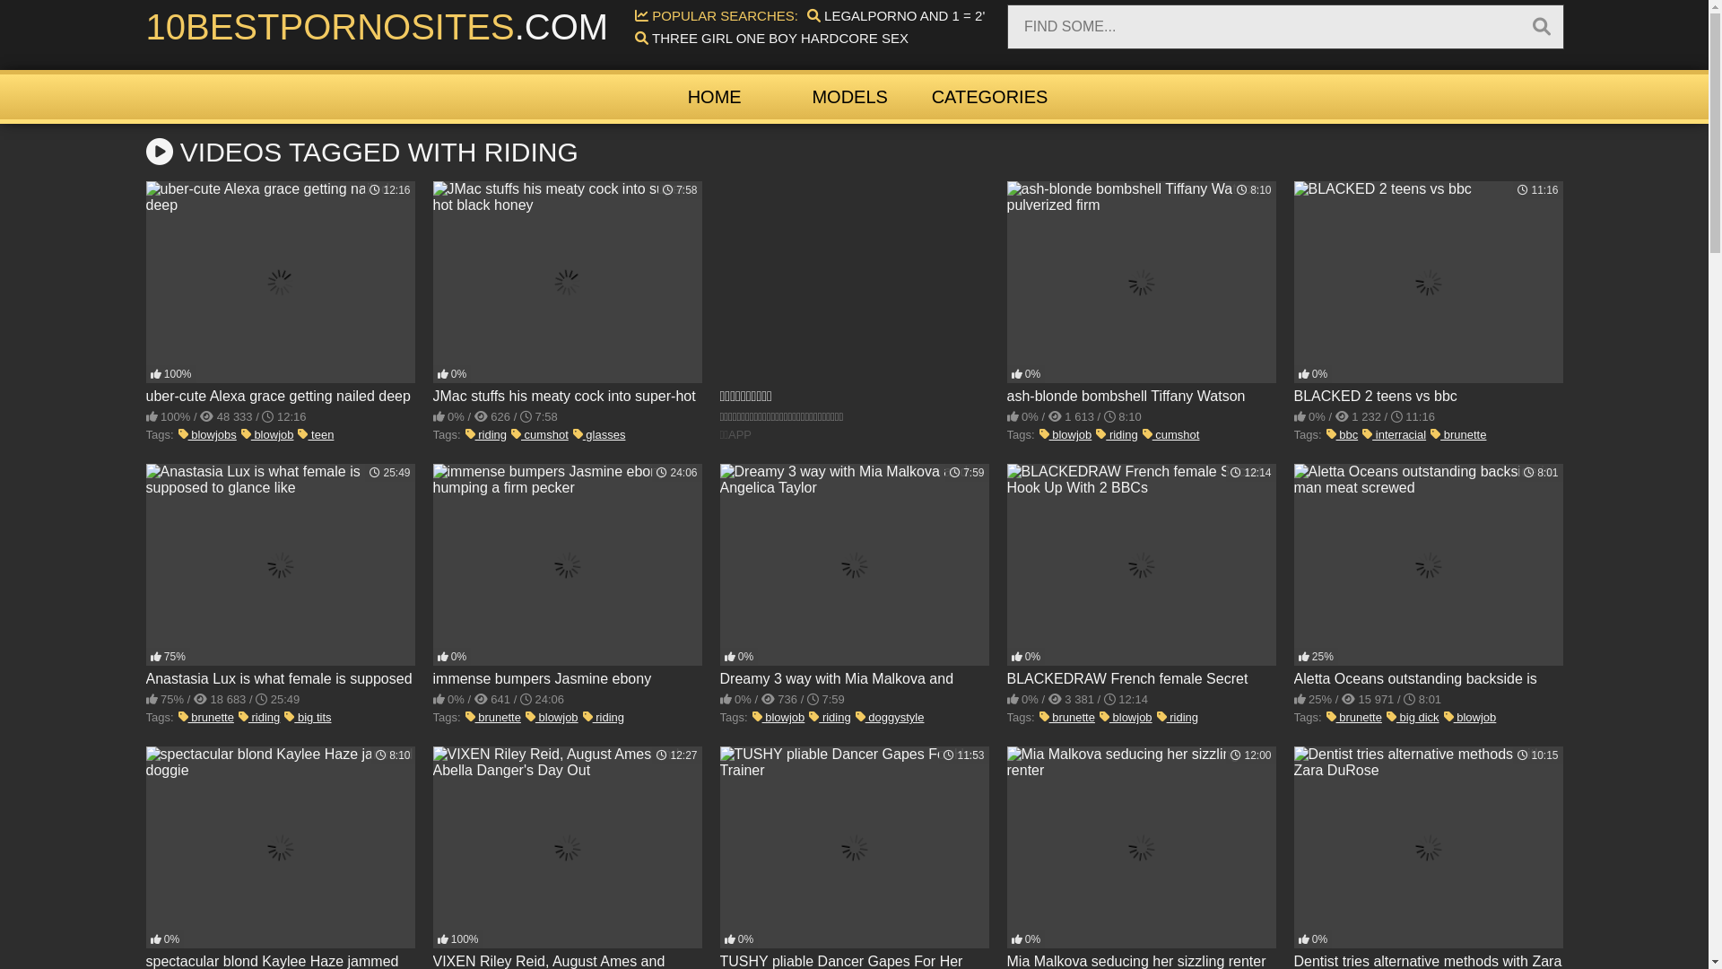  Describe the element at coordinates (1067, 718) in the screenshot. I see `brunette` at that location.